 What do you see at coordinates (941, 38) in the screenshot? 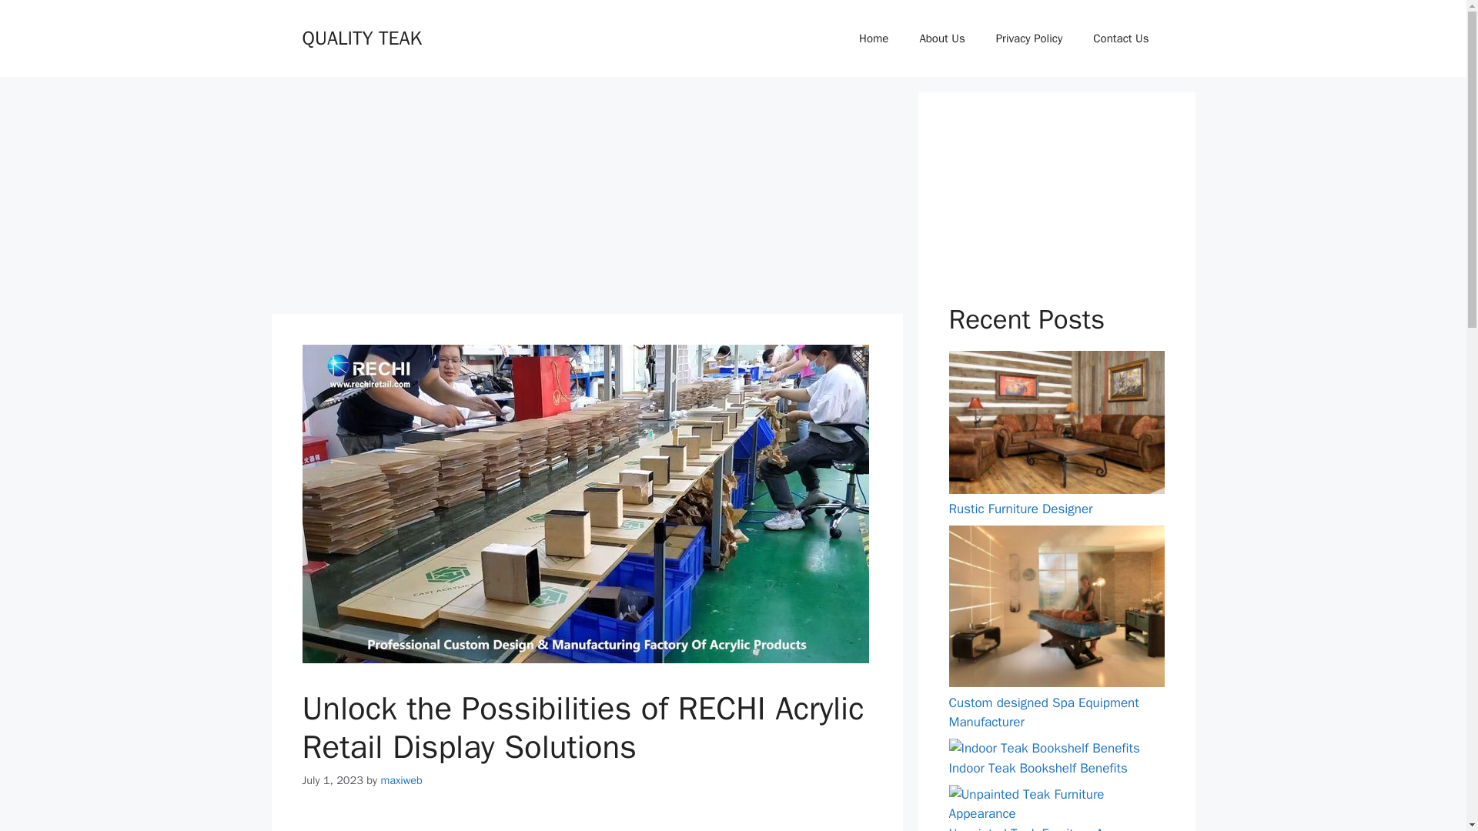
I see `About Us` at bounding box center [941, 38].